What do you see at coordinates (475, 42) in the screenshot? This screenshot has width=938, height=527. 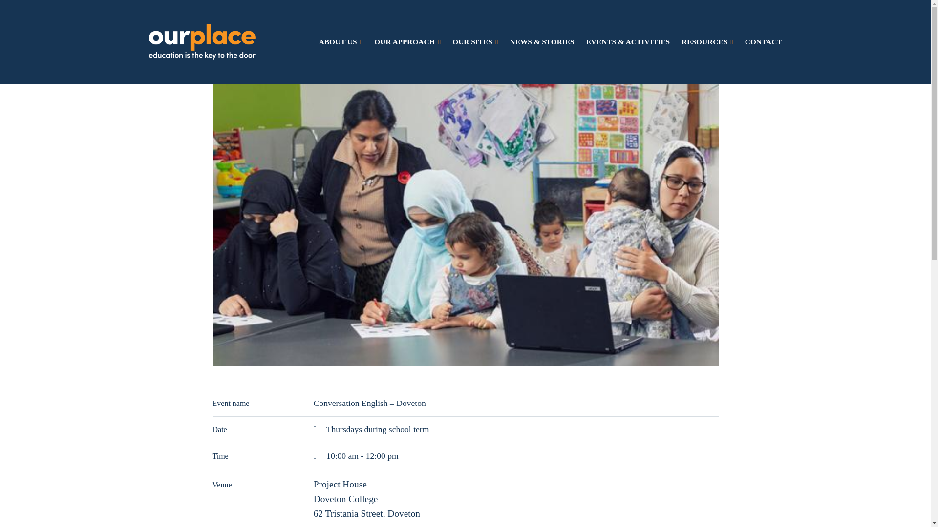 I see `OUR SITES` at bounding box center [475, 42].